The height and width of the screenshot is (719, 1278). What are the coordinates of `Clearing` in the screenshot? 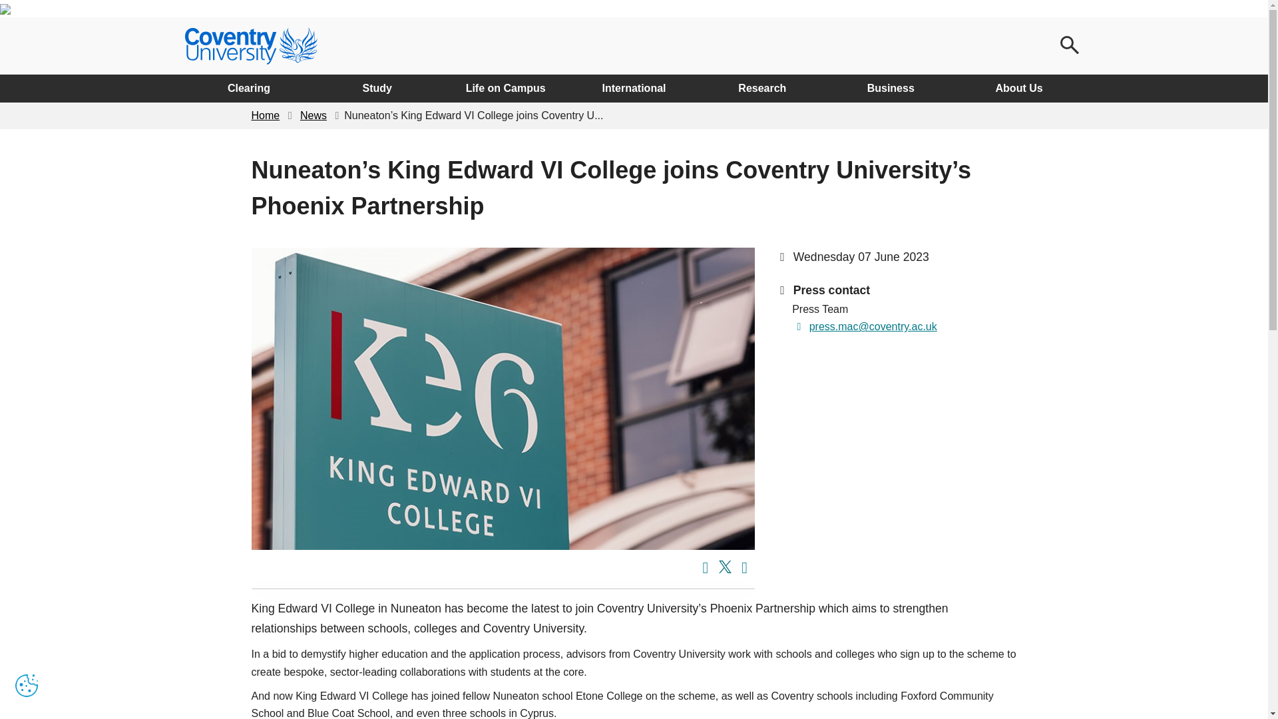 It's located at (249, 89).